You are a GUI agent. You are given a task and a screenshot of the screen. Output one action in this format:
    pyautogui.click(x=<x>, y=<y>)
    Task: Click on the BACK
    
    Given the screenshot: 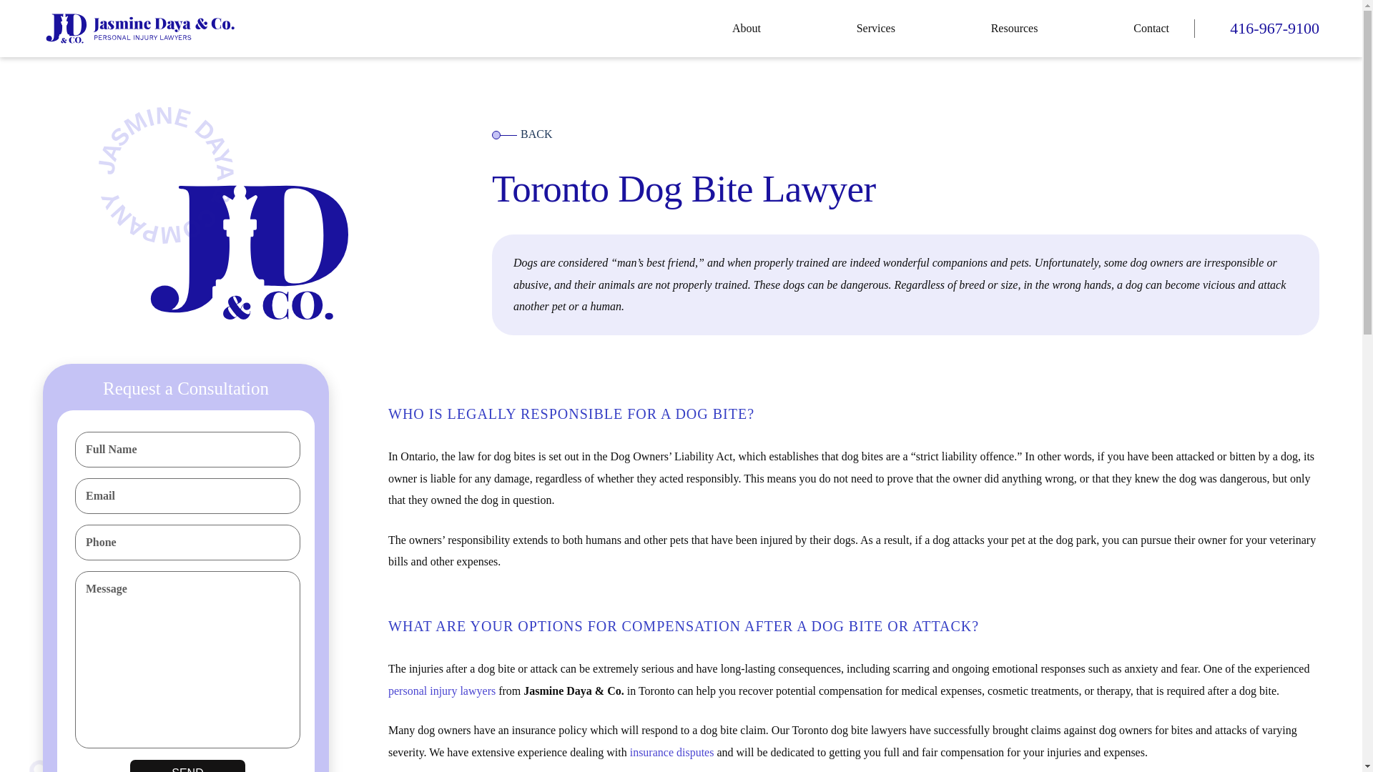 What is the action you would take?
    pyautogui.click(x=521, y=134)
    